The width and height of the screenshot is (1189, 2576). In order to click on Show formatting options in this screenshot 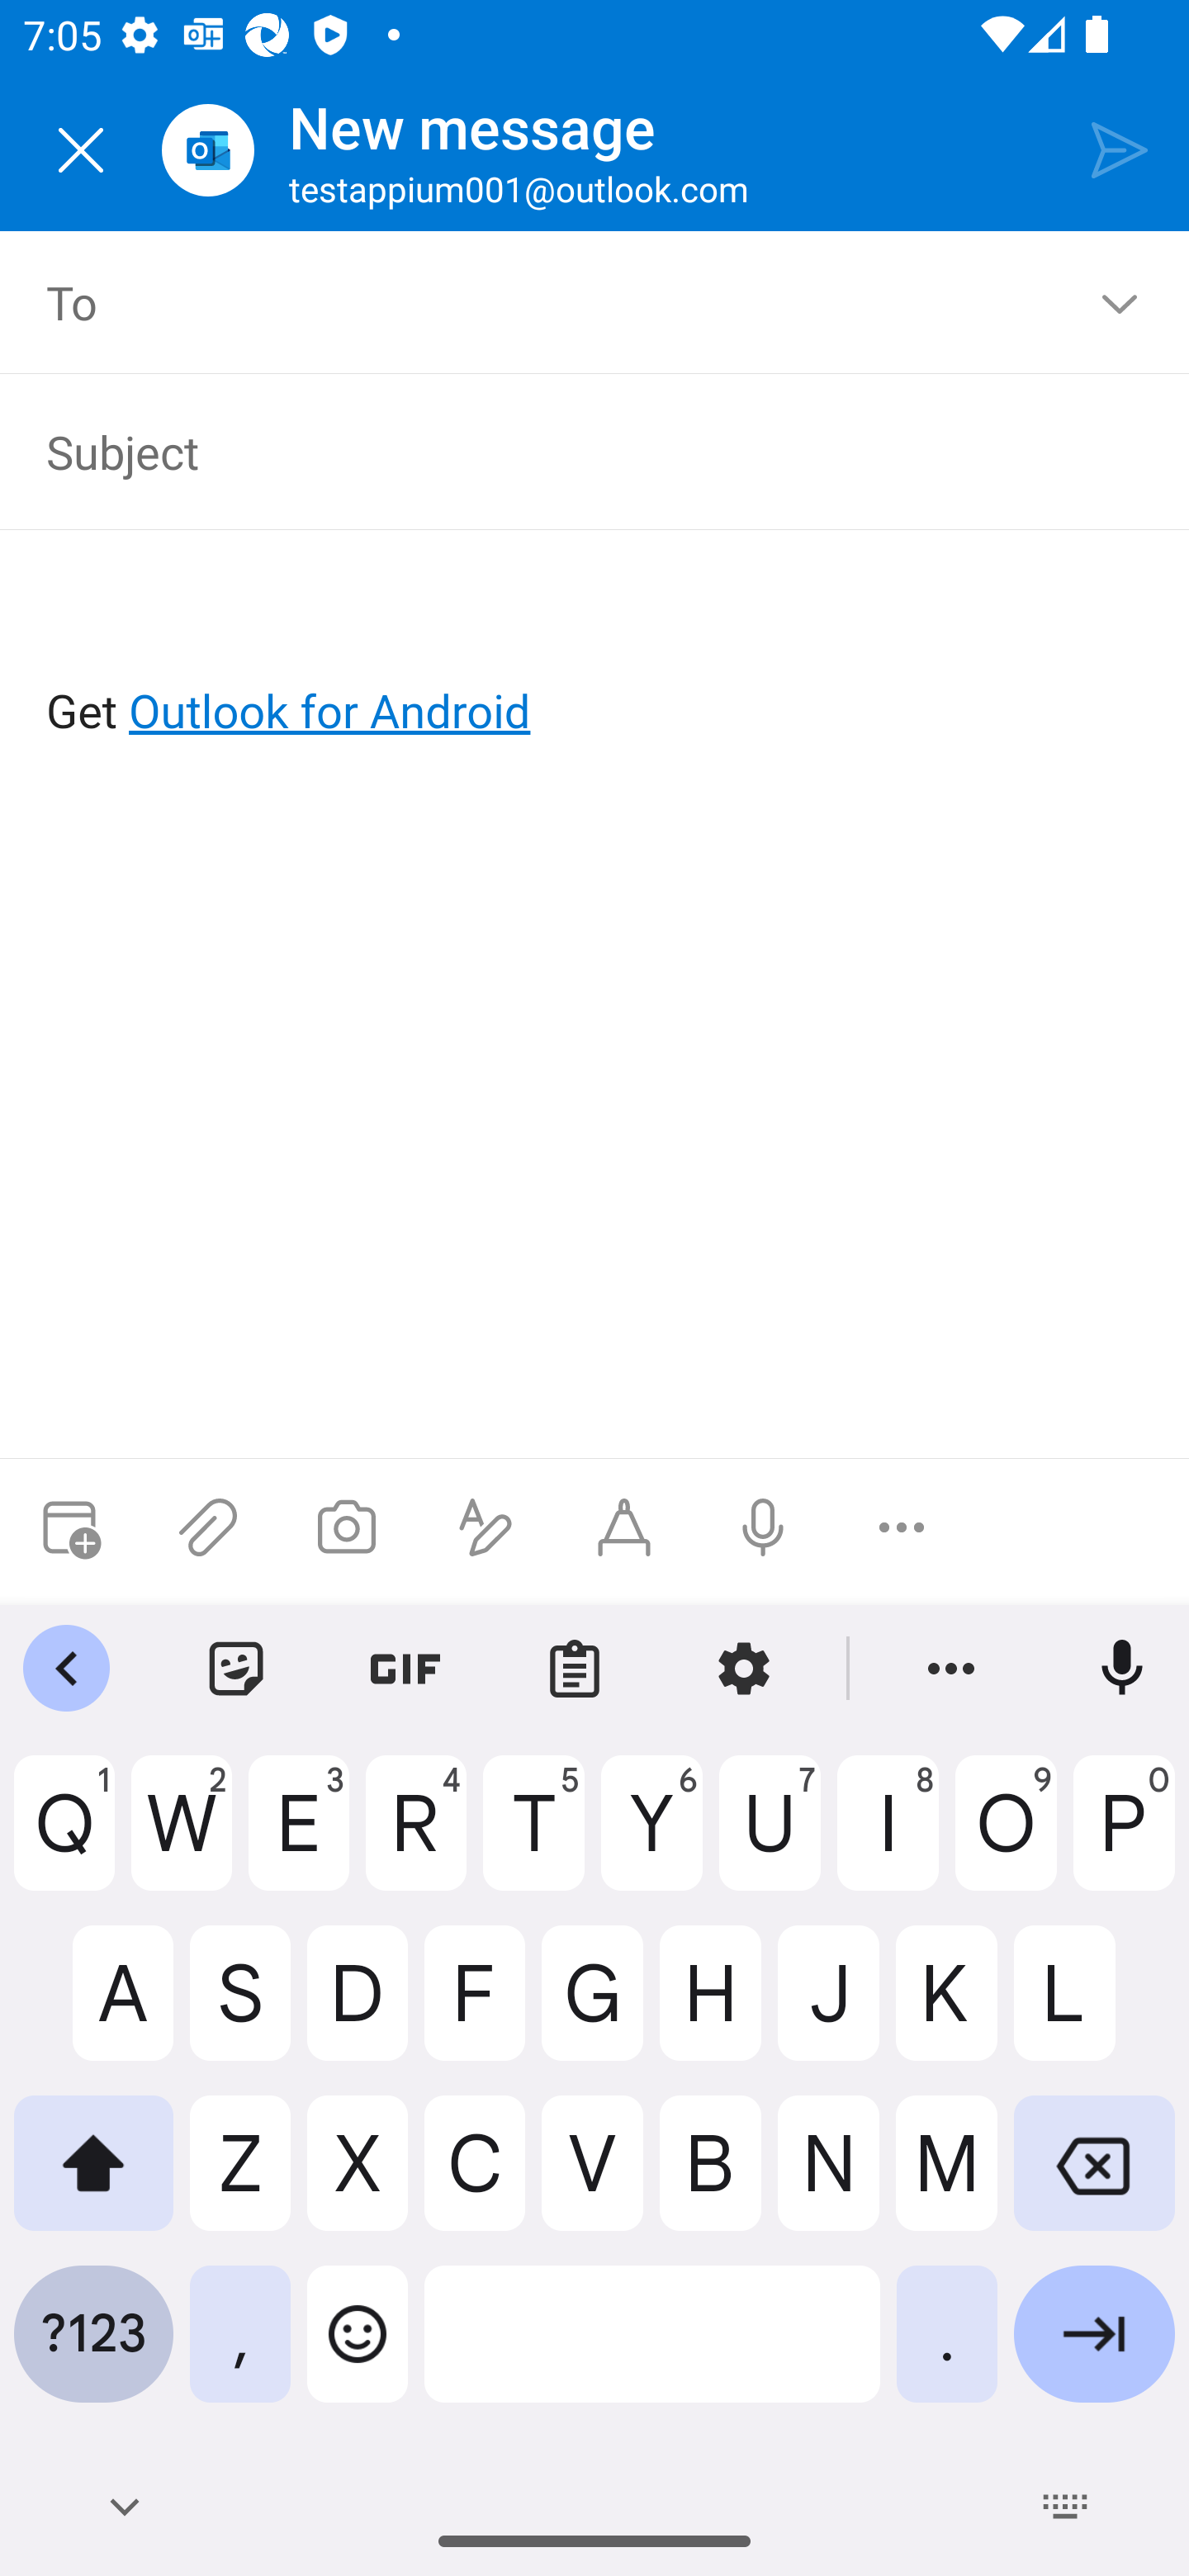, I will do `click(486, 1527)`.